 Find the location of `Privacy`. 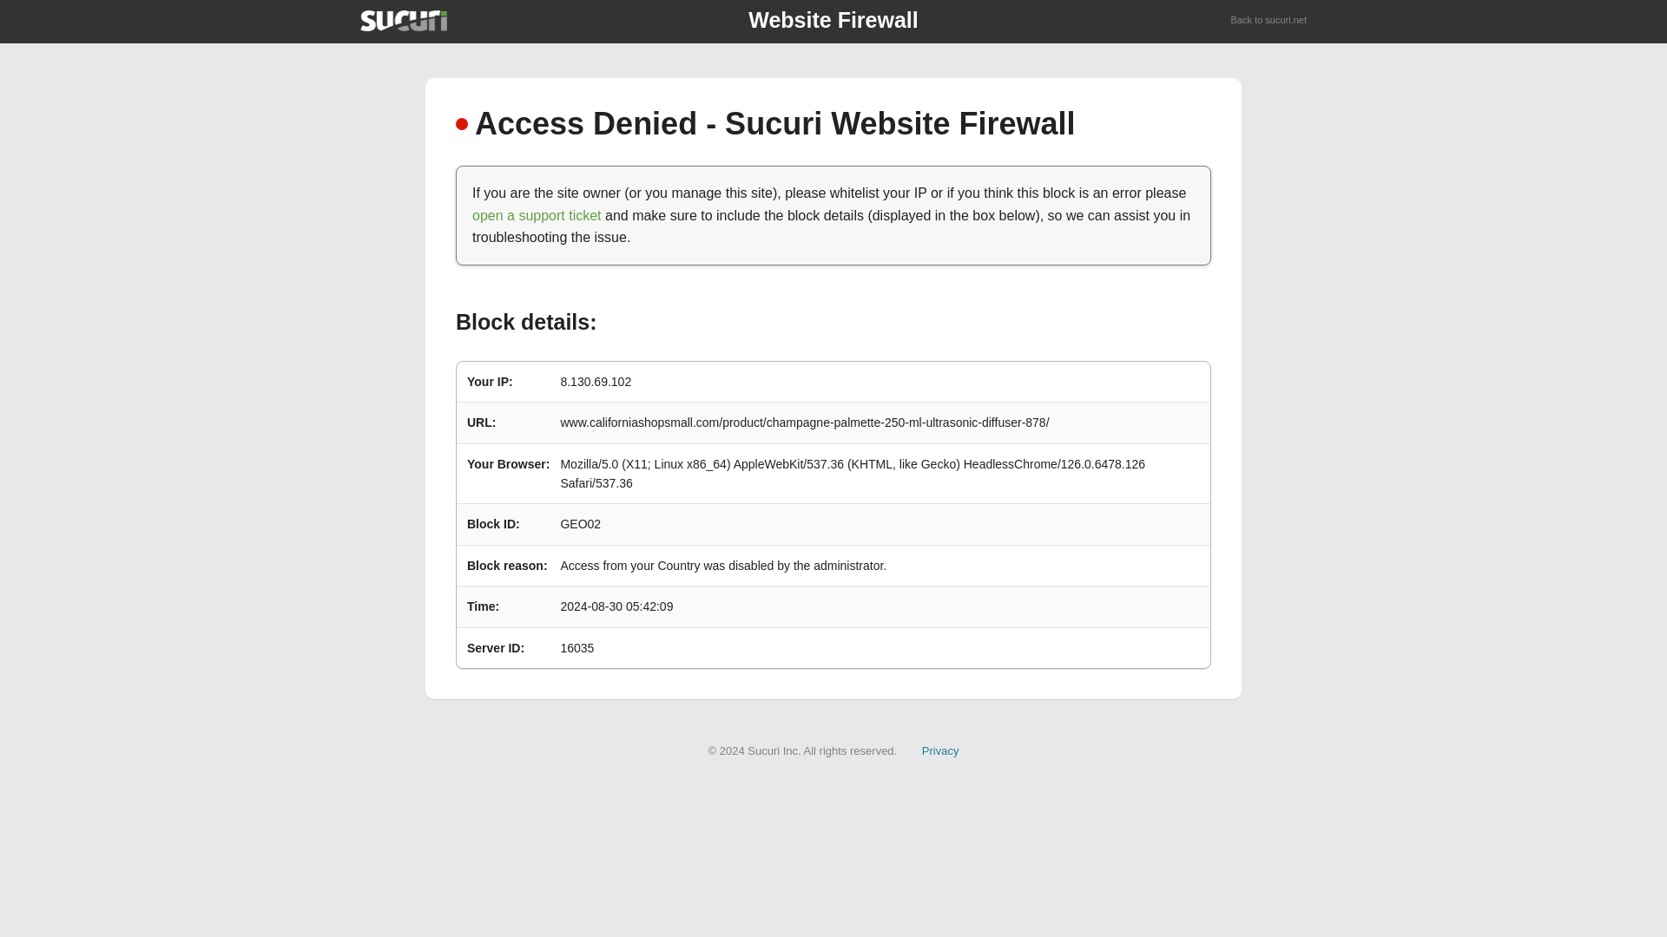

Privacy is located at coordinates (940, 750).